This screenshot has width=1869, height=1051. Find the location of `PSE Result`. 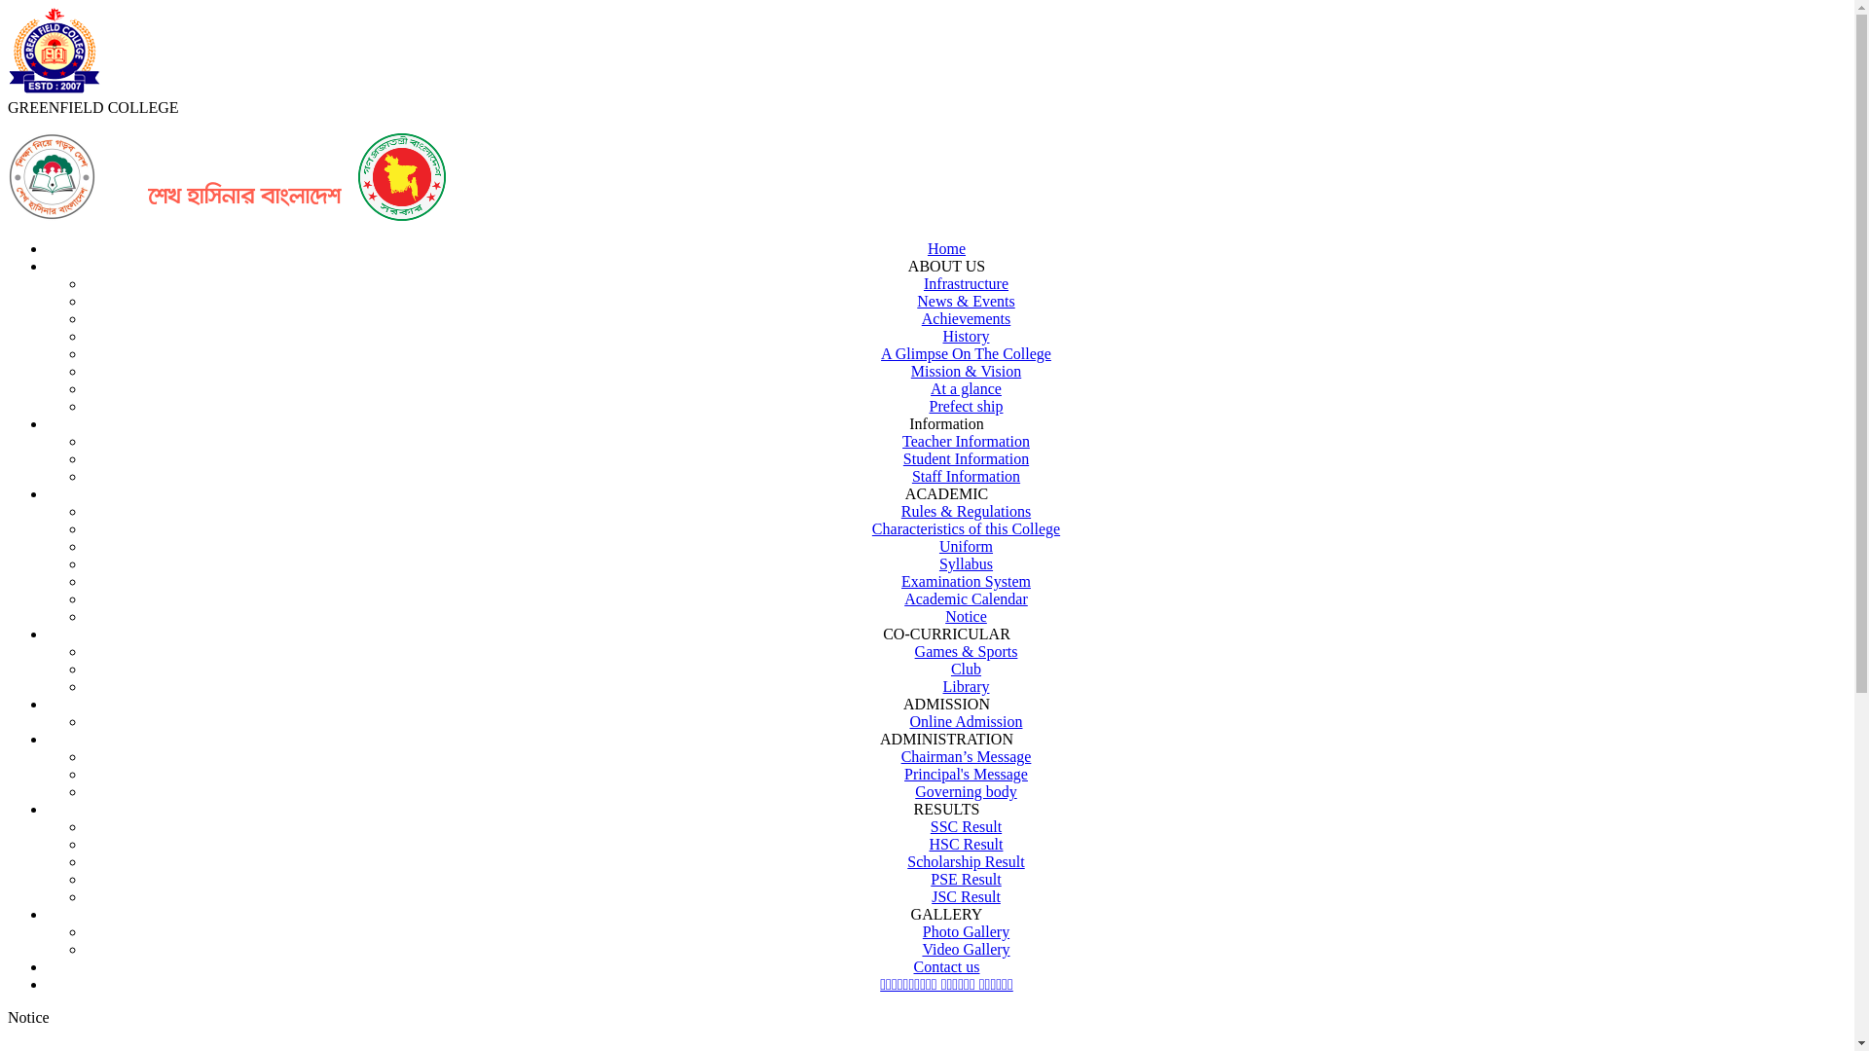

PSE Result is located at coordinates (966, 880).